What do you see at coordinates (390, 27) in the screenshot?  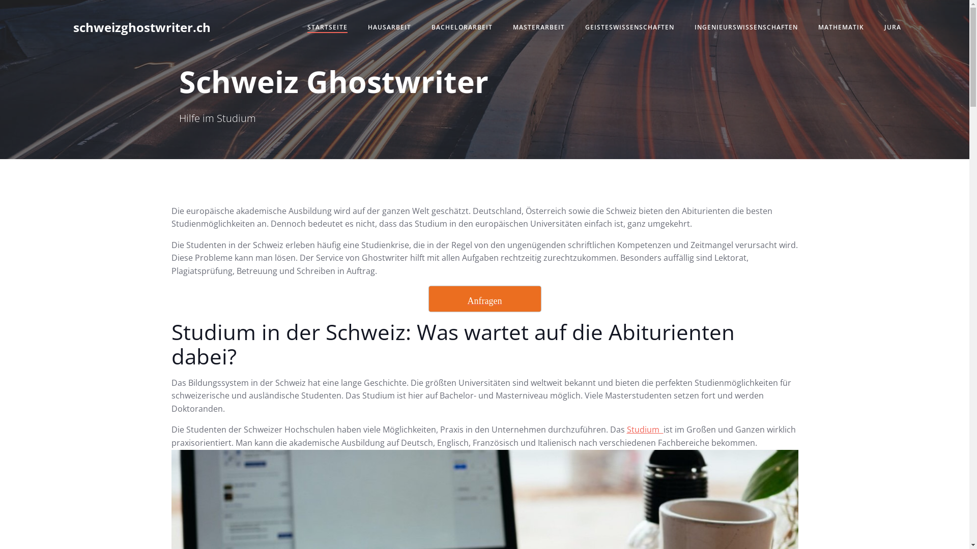 I see `HAUSARBEIT` at bounding box center [390, 27].